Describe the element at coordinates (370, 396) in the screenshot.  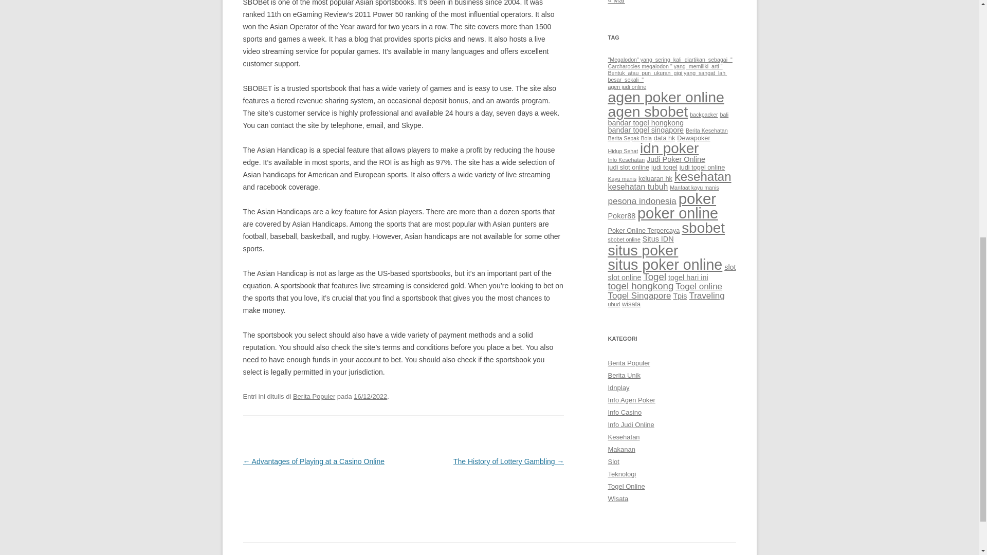
I see `12:50 pm` at that location.